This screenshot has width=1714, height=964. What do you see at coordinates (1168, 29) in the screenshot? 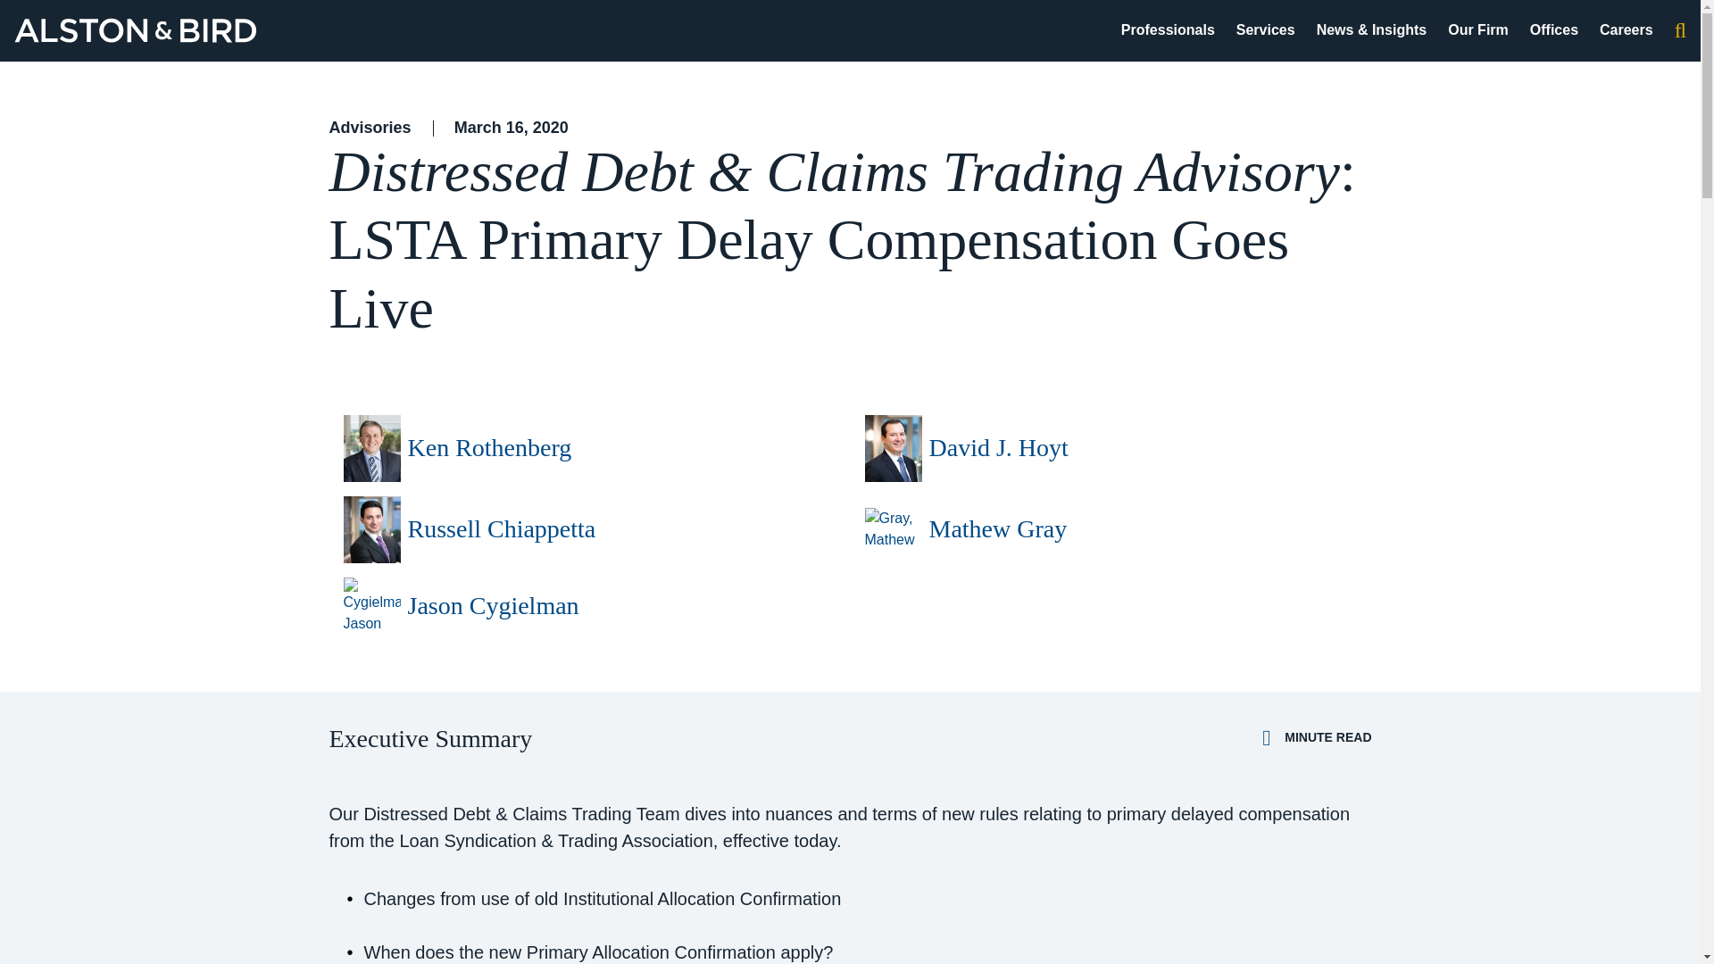
I see `Professionals` at bounding box center [1168, 29].